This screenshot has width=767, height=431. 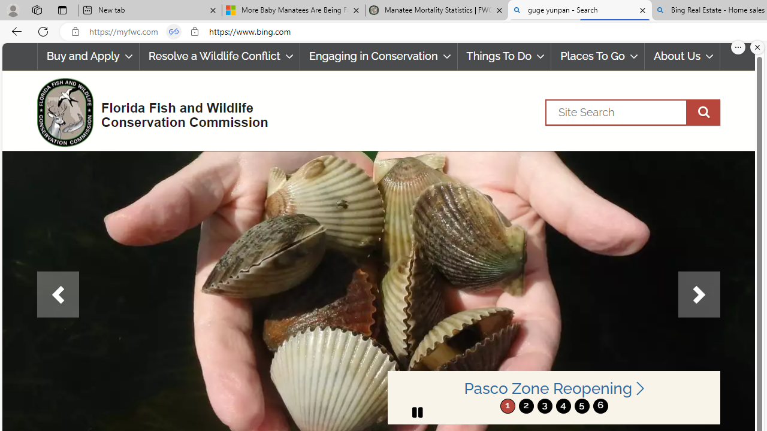 What do you see at coordinates (563, 406) in the screenshot?
I see `4` at bounding box center [563, 406].